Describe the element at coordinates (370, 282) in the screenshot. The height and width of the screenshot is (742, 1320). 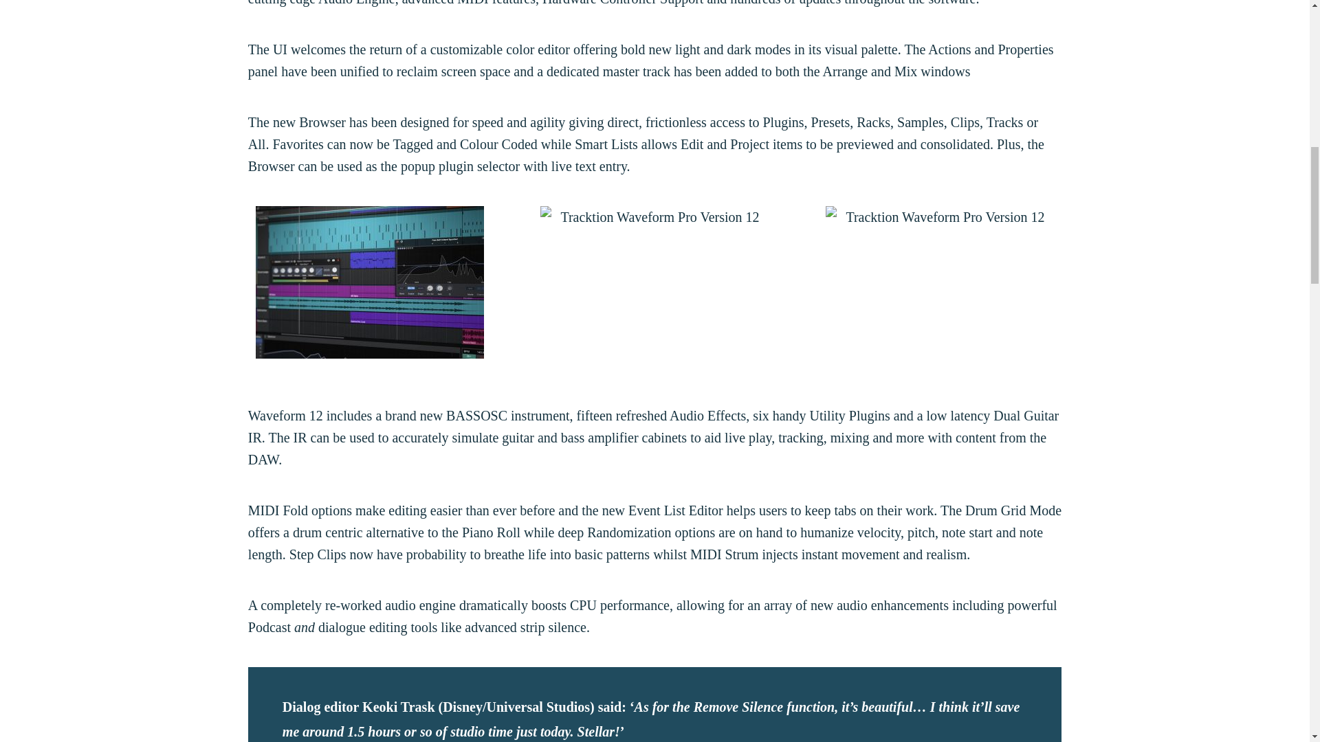
I see `Tracktion Waveform Pro Version 12` at that location.